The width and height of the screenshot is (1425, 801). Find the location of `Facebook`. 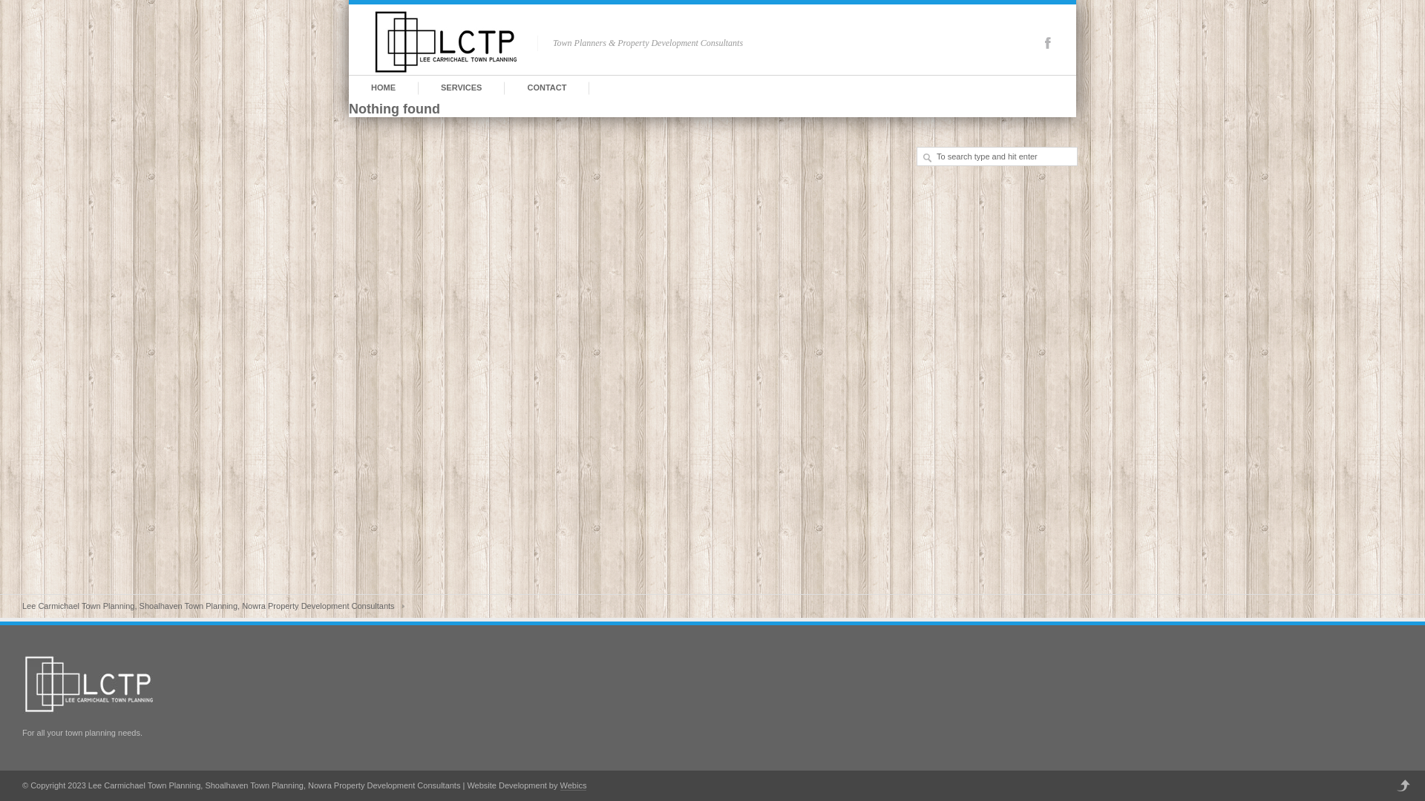

Facebook is located at coordinates (1048, 43).